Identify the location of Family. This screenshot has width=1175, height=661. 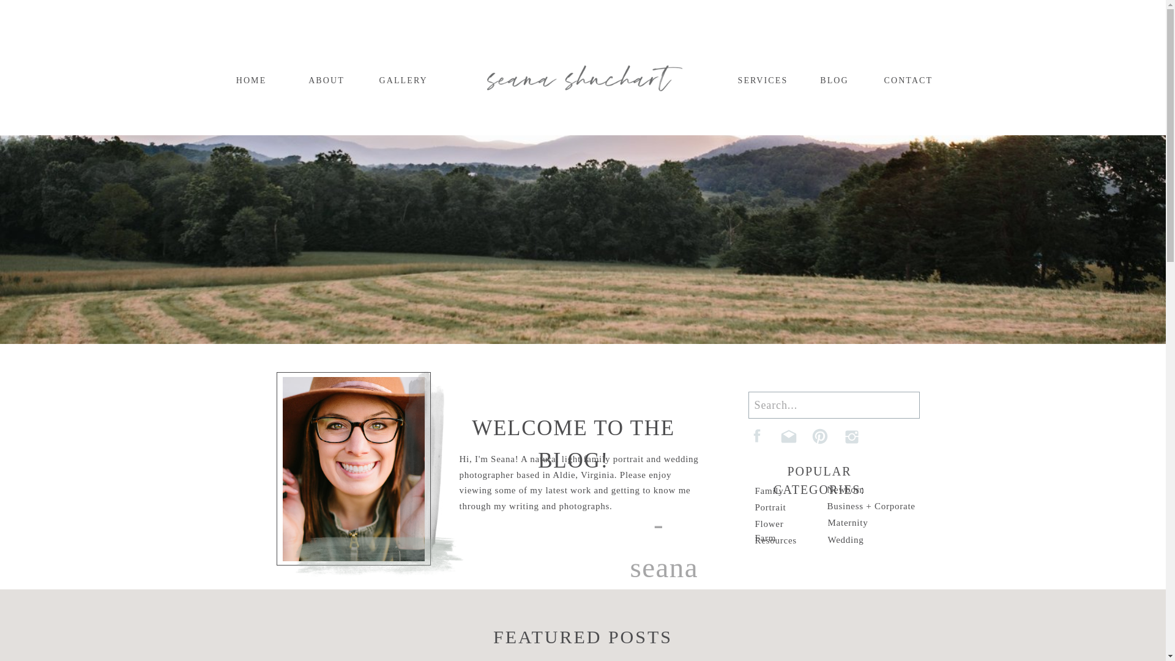
(772, 492).